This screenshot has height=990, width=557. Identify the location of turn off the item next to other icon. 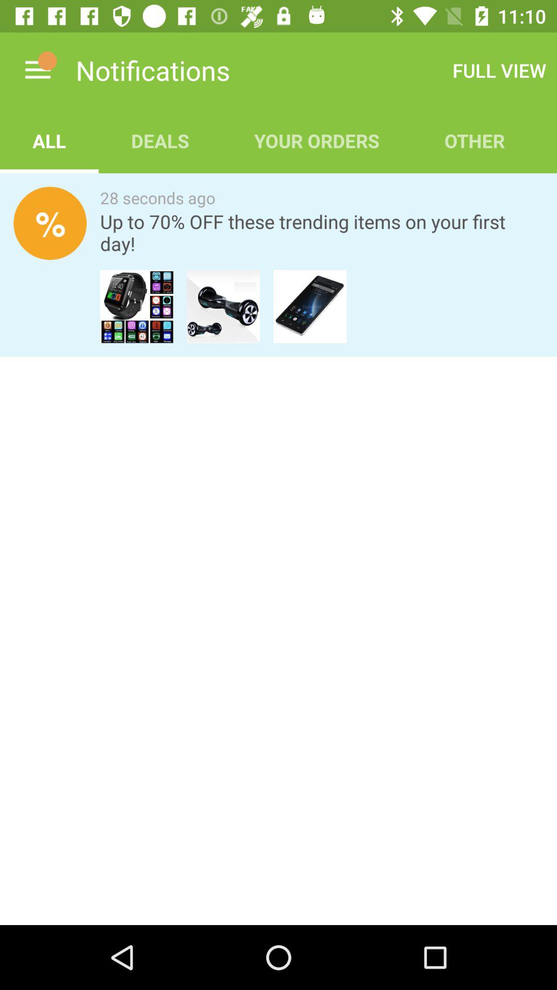
(317, 140).